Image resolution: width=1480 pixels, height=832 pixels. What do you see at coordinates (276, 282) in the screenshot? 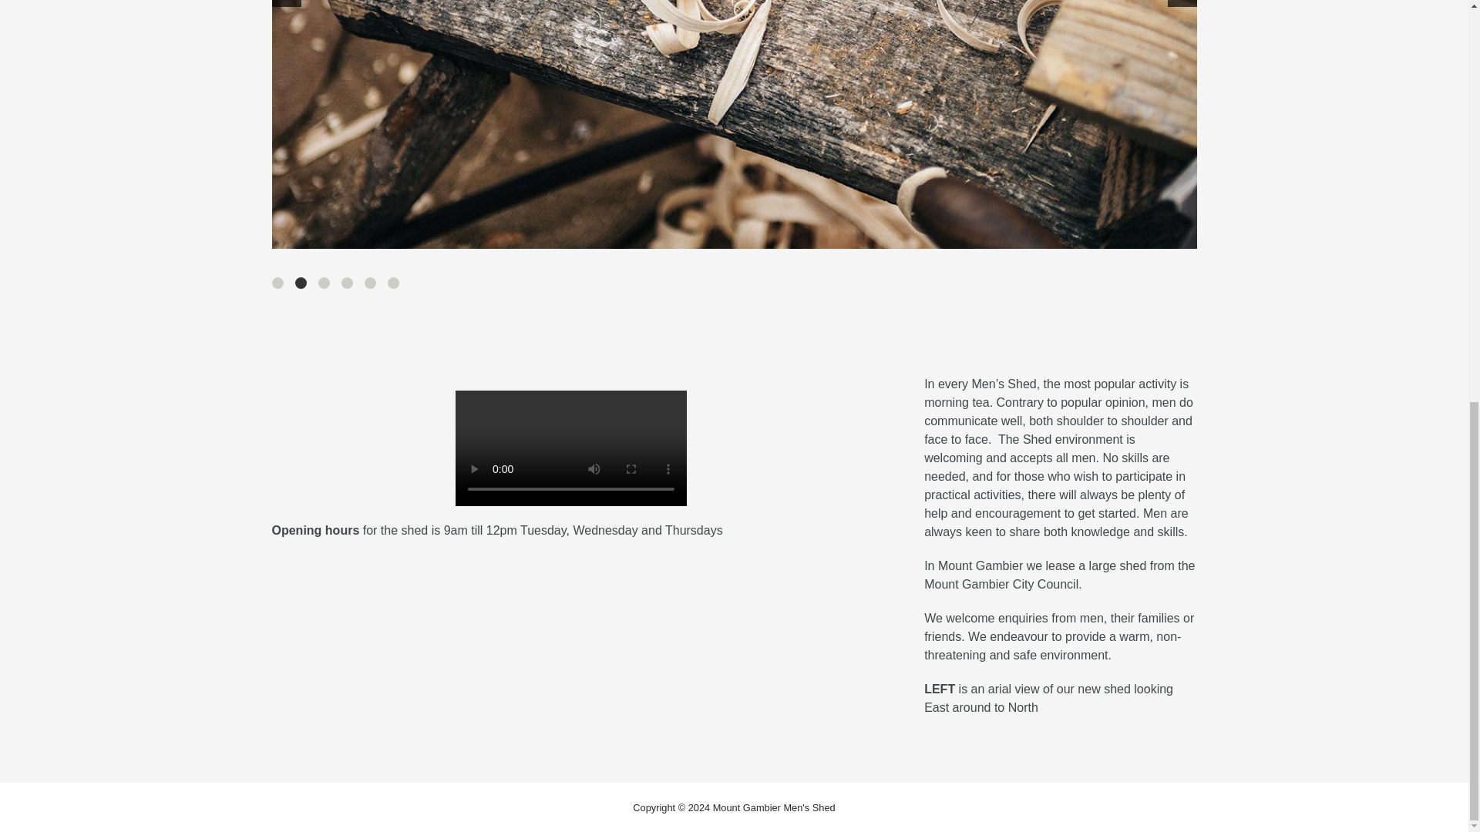
I see `1` at bounding box center [276, 282].